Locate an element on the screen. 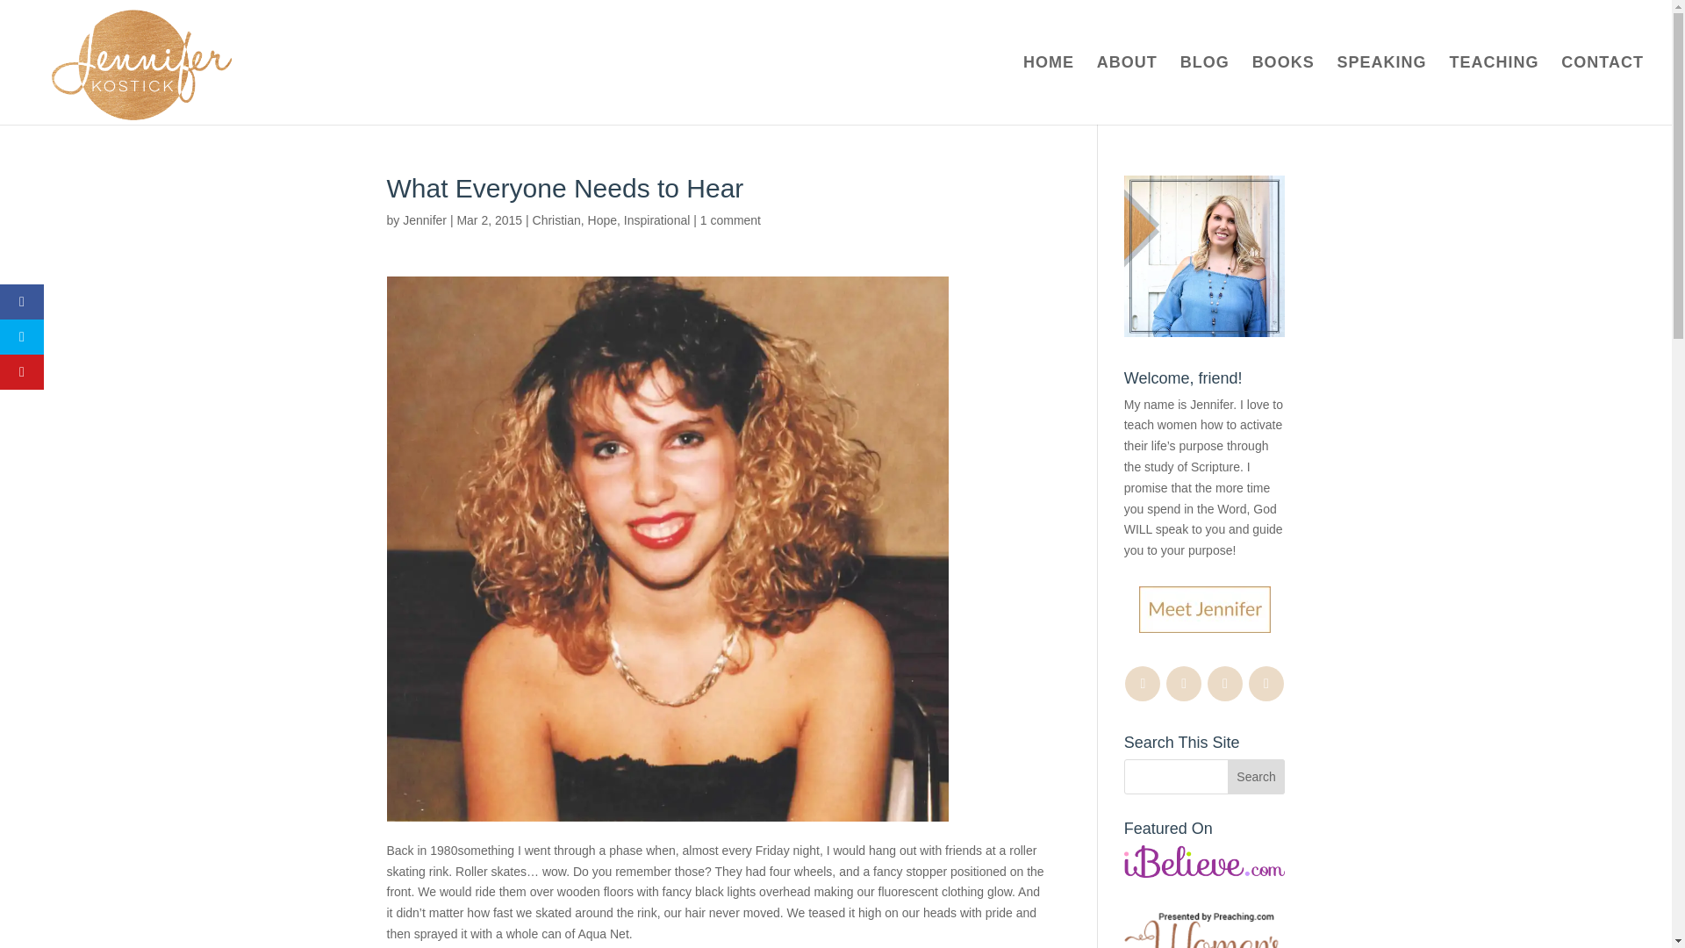 The image size is (1685, 948). Christian is located at coordinates (556, 220).